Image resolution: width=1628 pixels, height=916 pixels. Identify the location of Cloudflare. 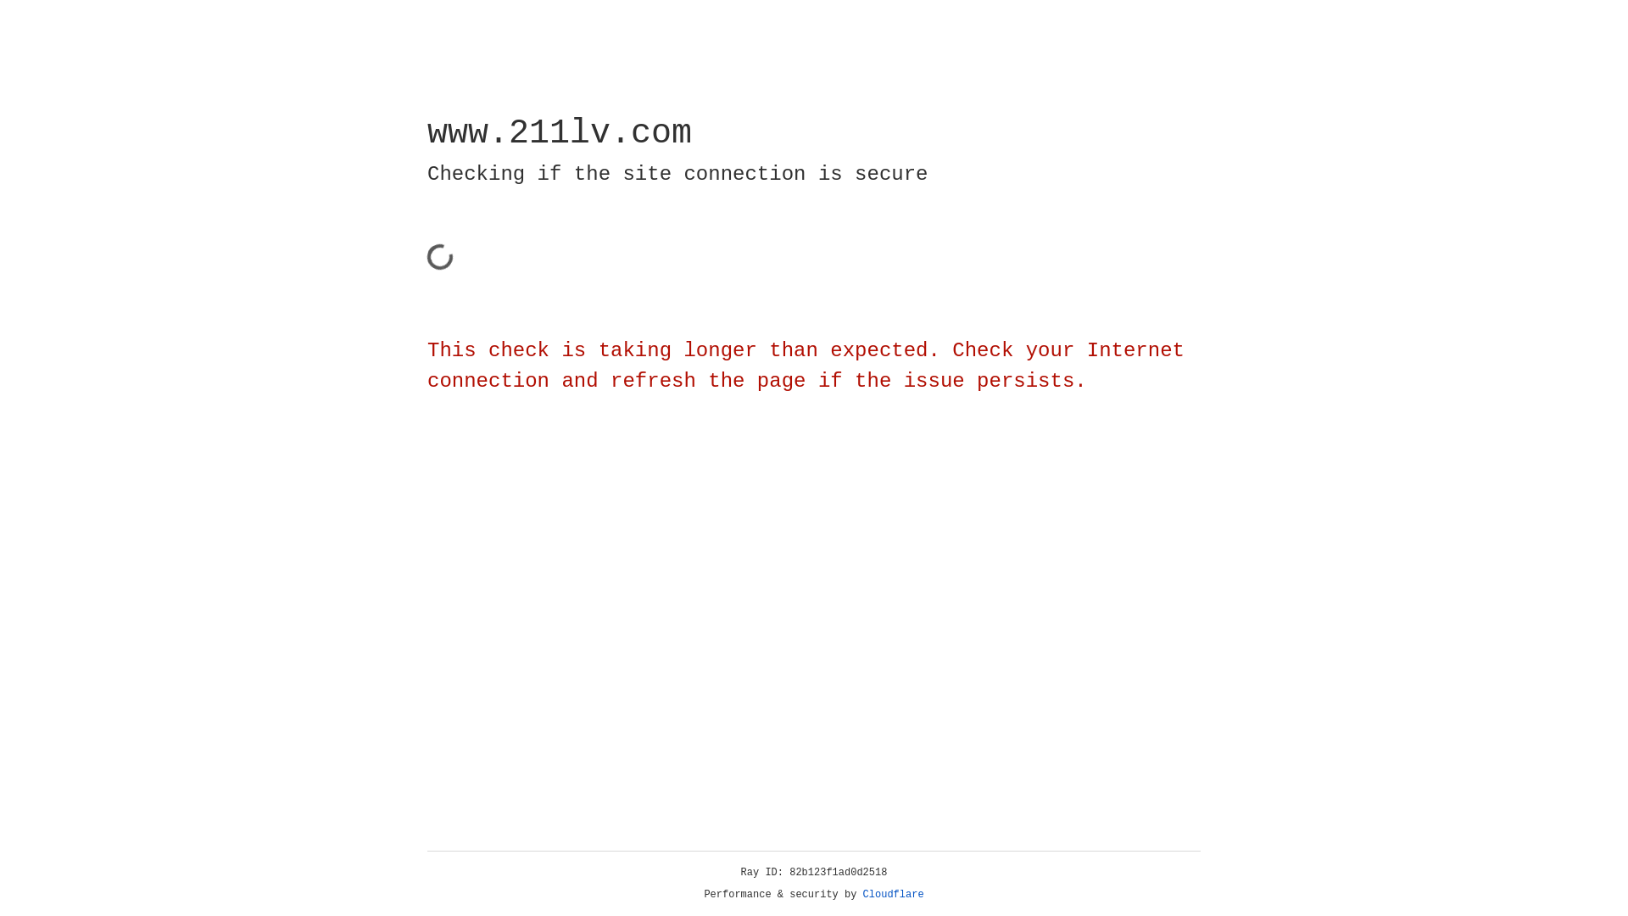
(894, 895).